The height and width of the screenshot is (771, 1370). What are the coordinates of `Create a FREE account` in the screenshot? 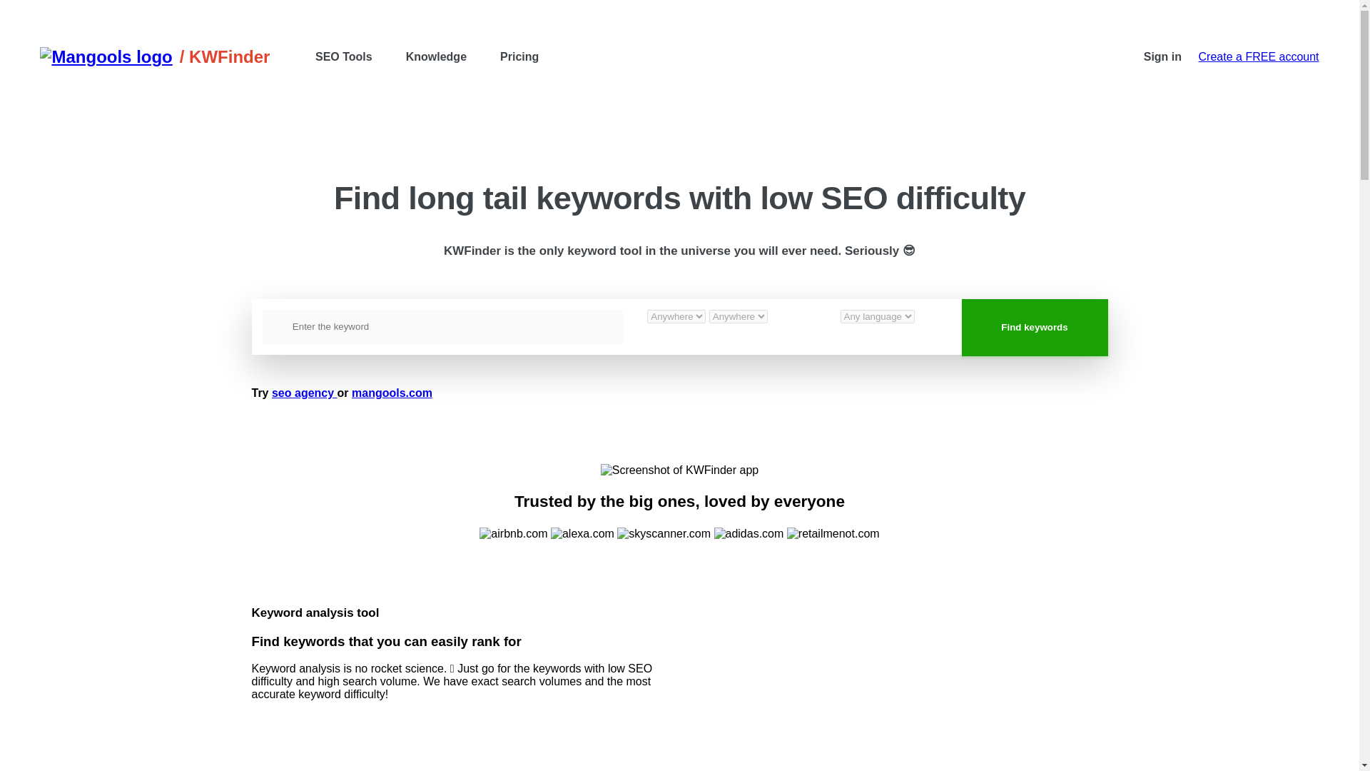 It's located at (1259, 57).